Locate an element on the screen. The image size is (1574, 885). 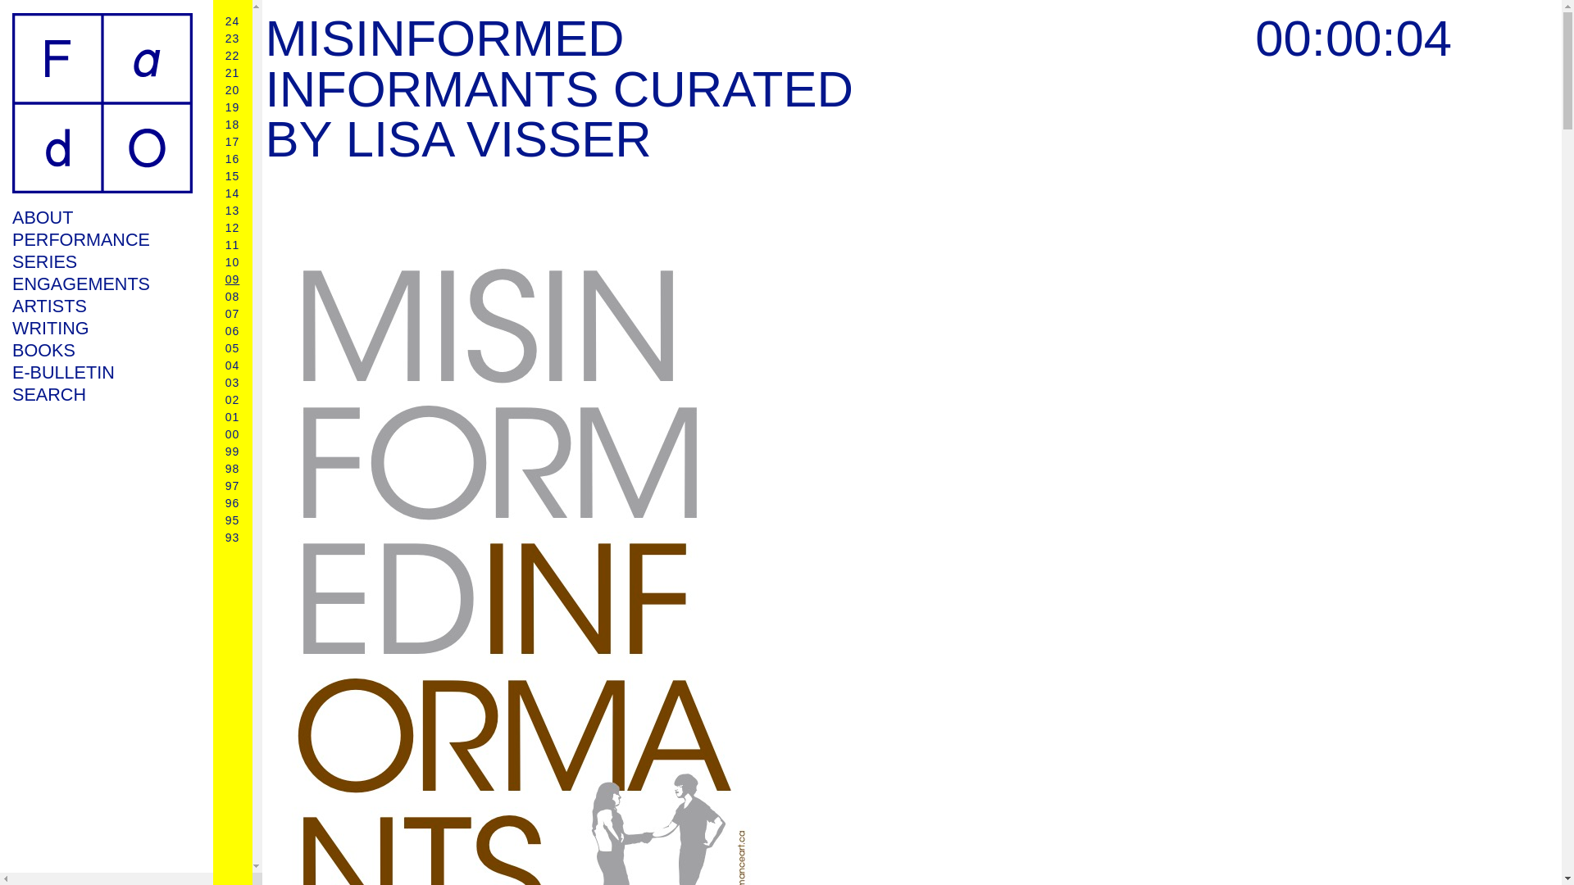
15 is located at coordinates (233, 175).